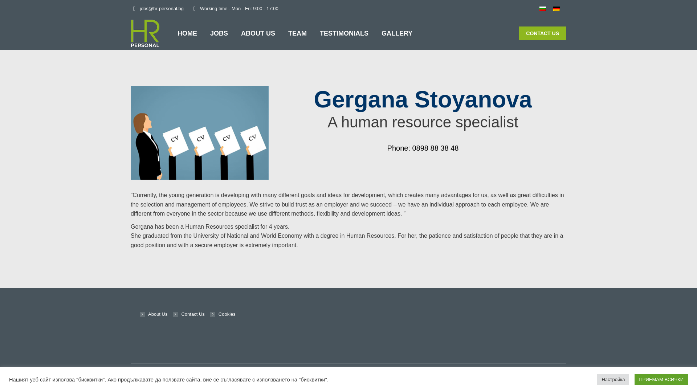 The image size is (697, 392). Describe the element at coordinates (344, 33) in the screenshot. I see `TESTIMONIALS` at that location.